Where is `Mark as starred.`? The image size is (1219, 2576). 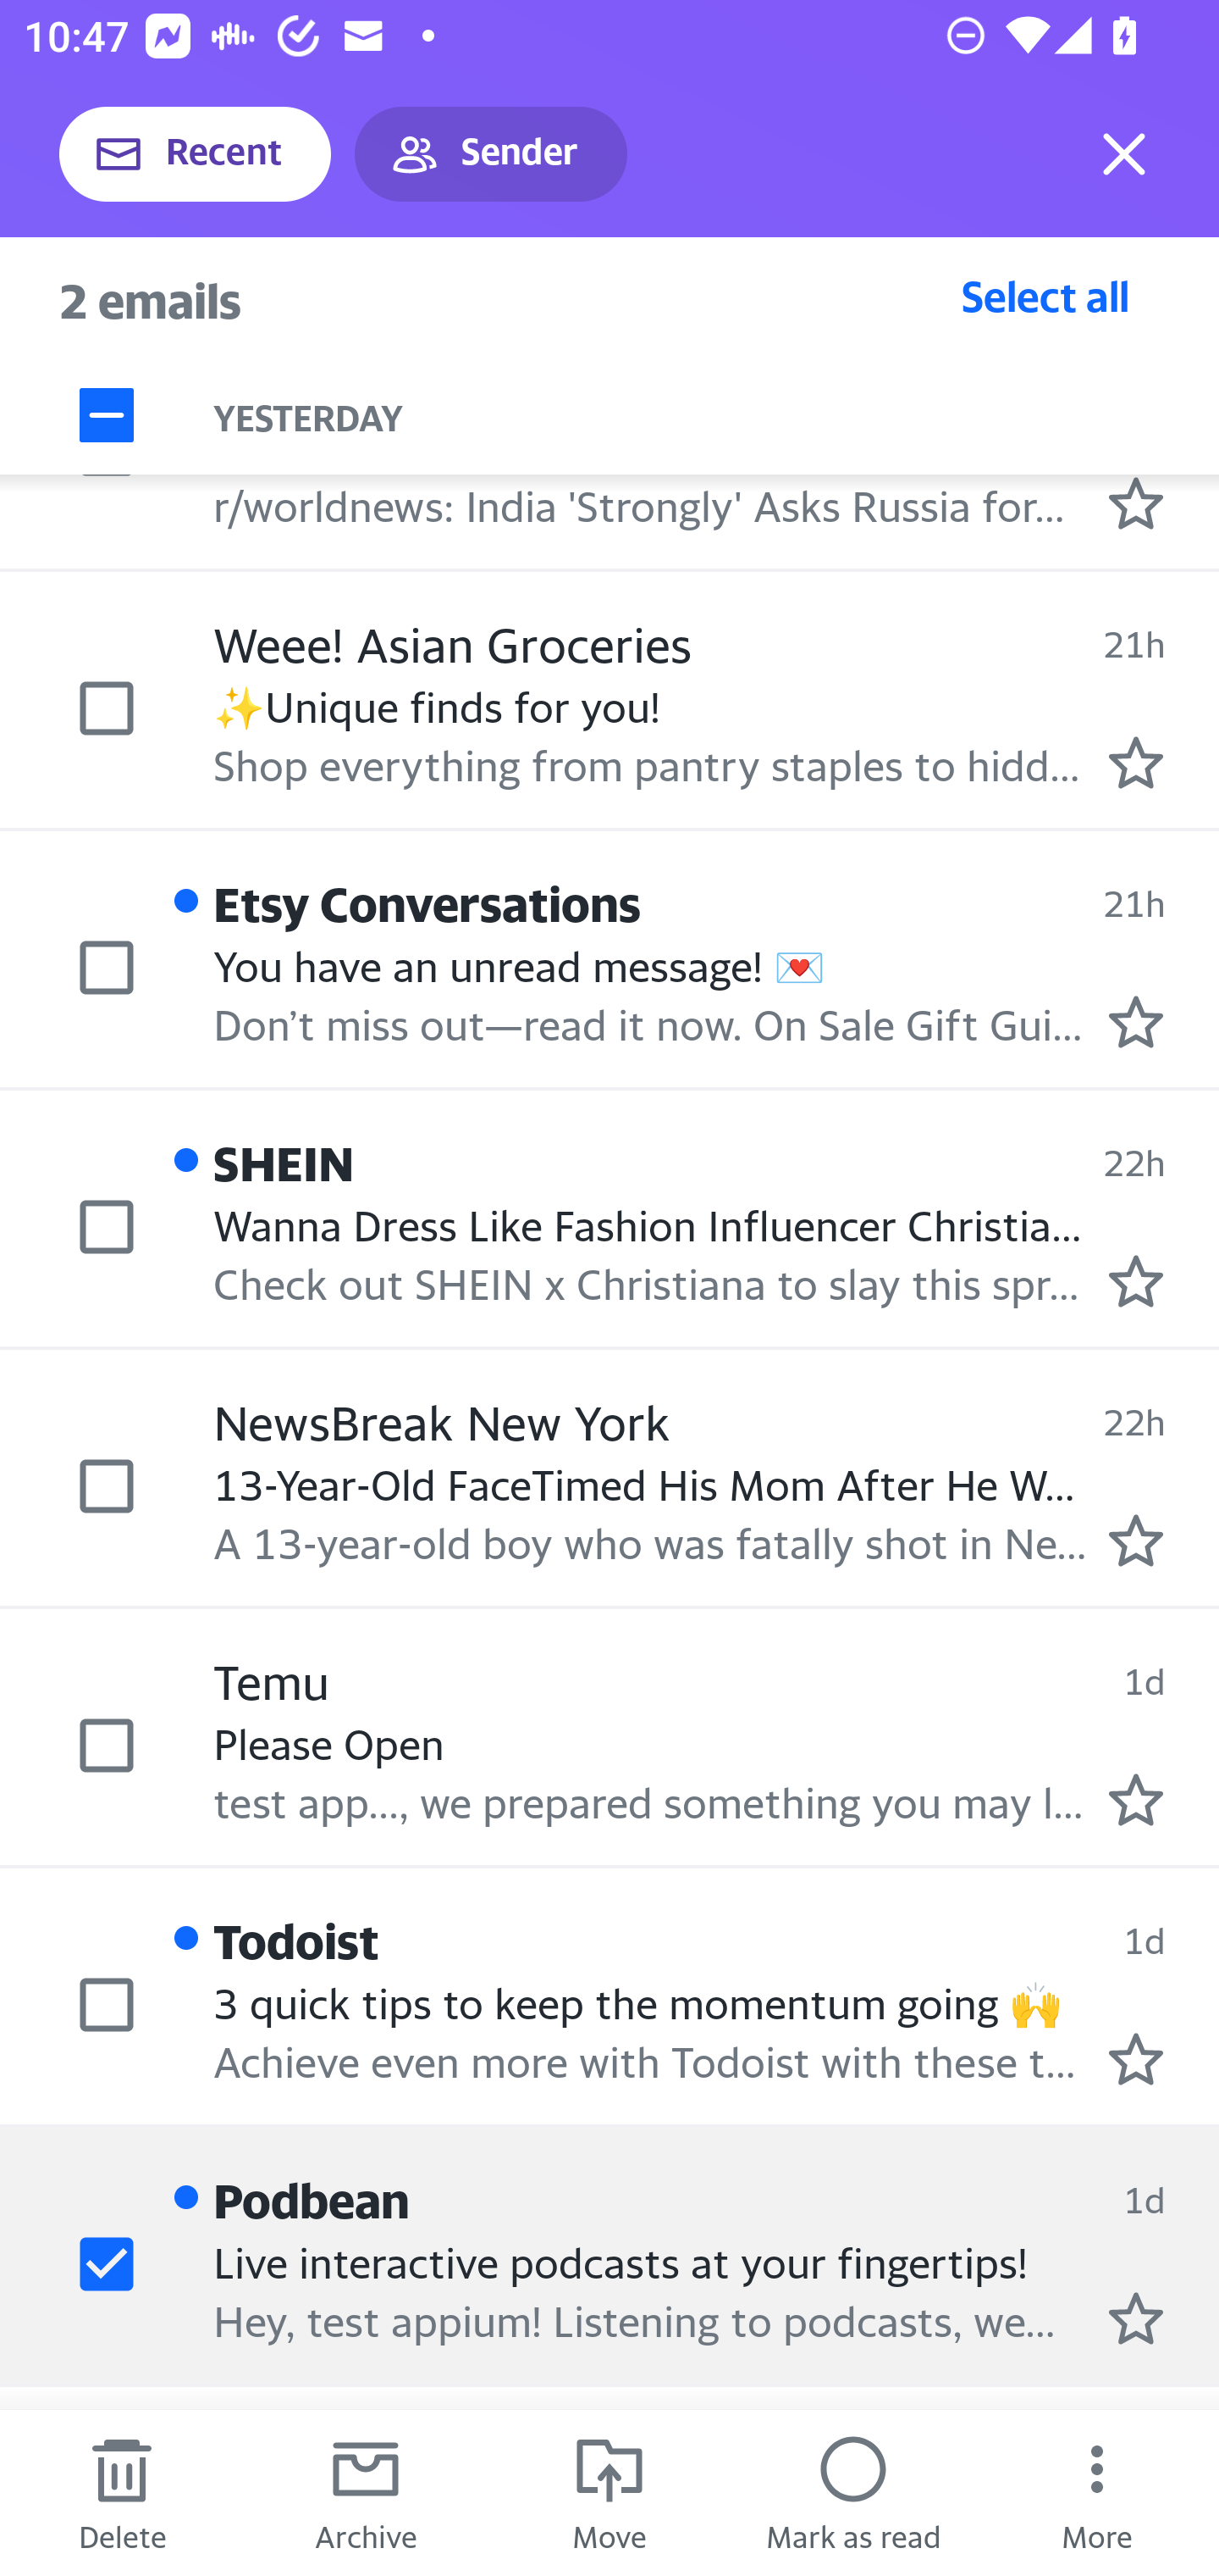
Mark as starred. is located at coordinates (1136, 1021).